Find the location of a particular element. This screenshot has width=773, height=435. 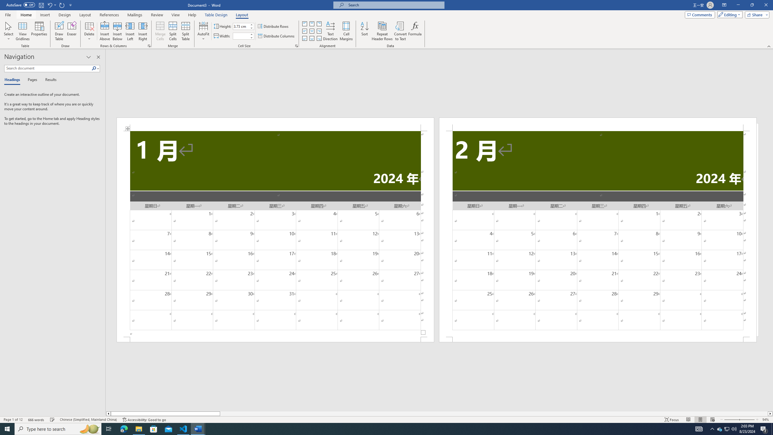

Page 2 content is located at coordinates (598, 234).